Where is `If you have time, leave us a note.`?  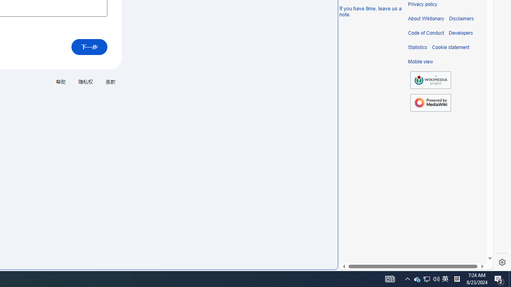
If you have time, leave us a note. is located at coordinates (370, 11).